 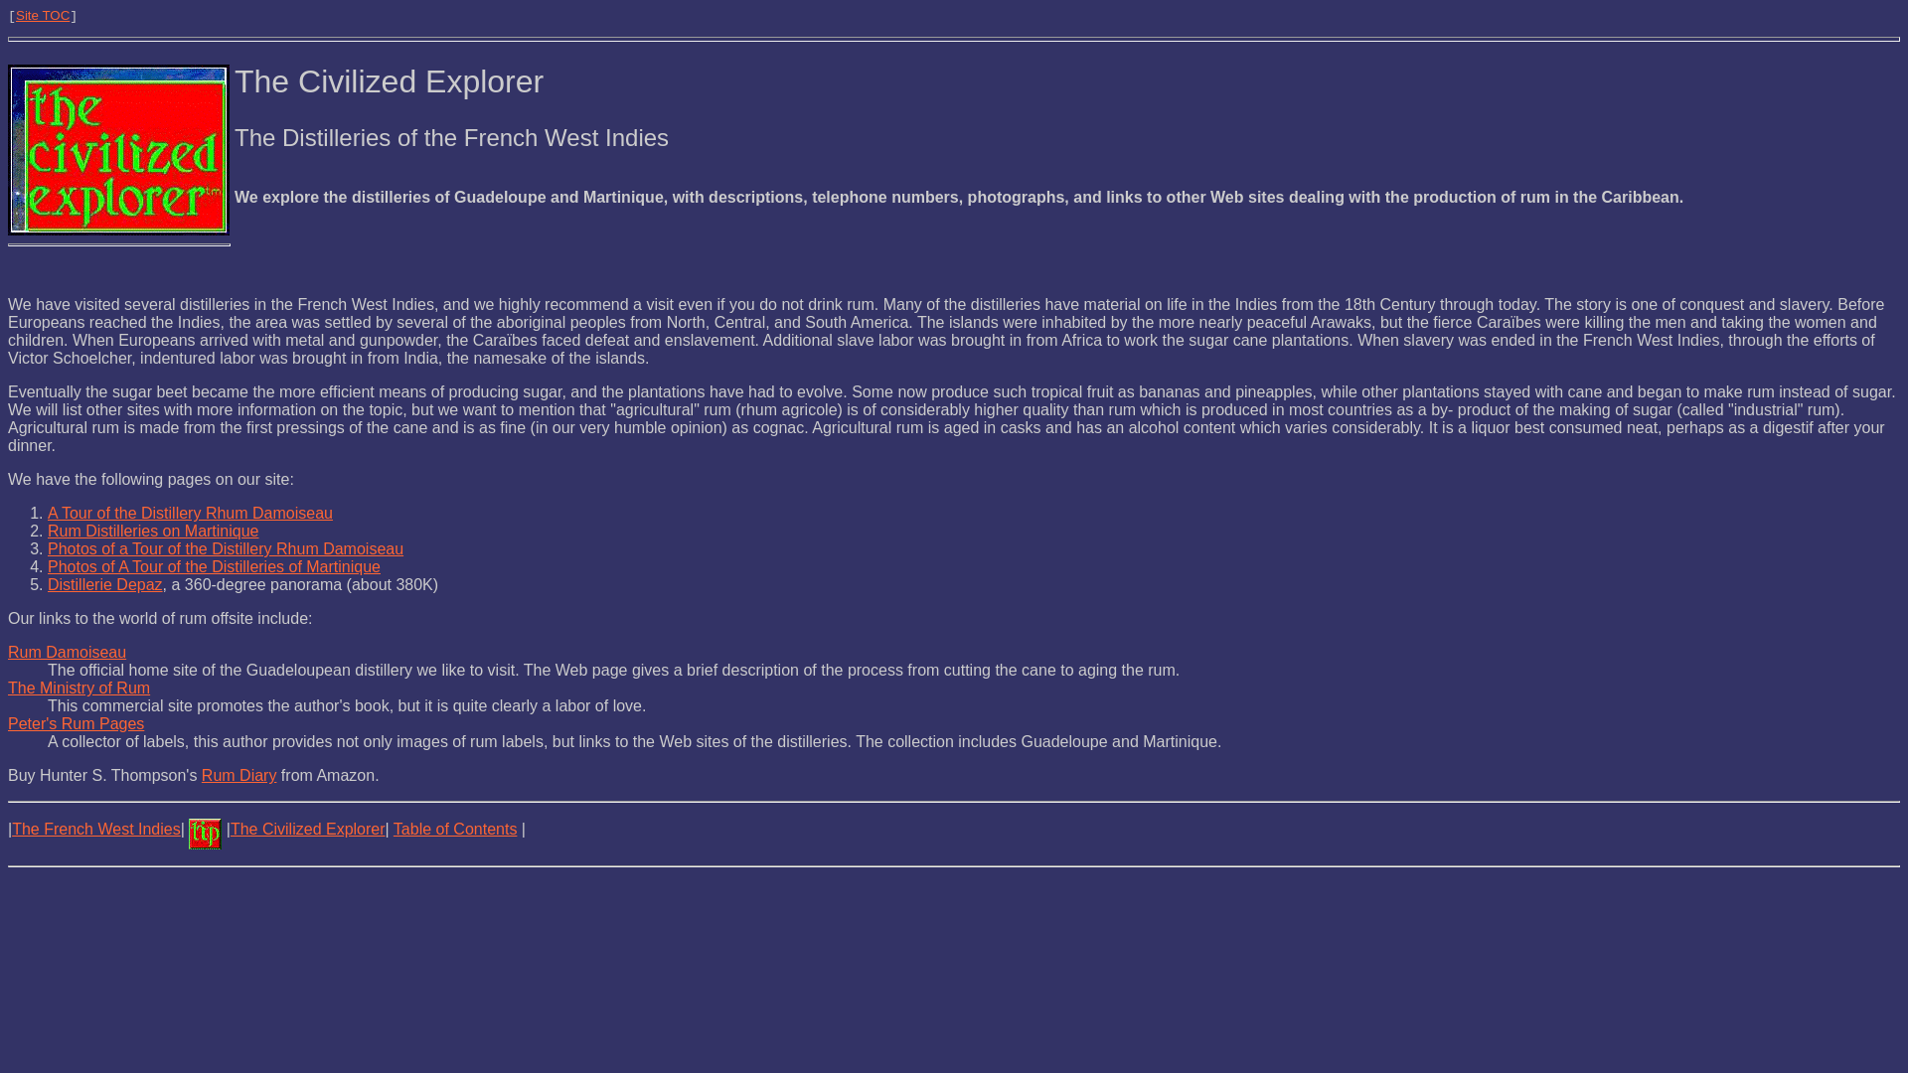 I want to click on The French West Indies, so click(x=95, y=829).